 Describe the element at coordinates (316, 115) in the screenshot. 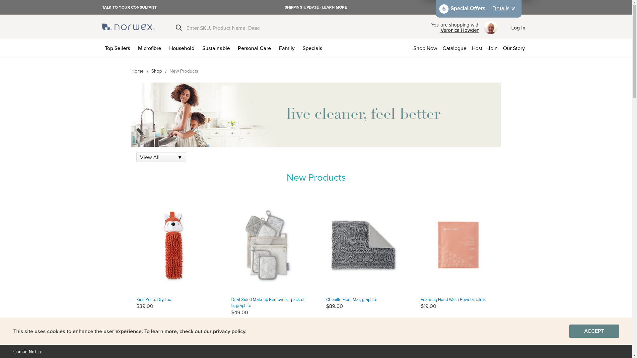

I see `New Products` at that location.